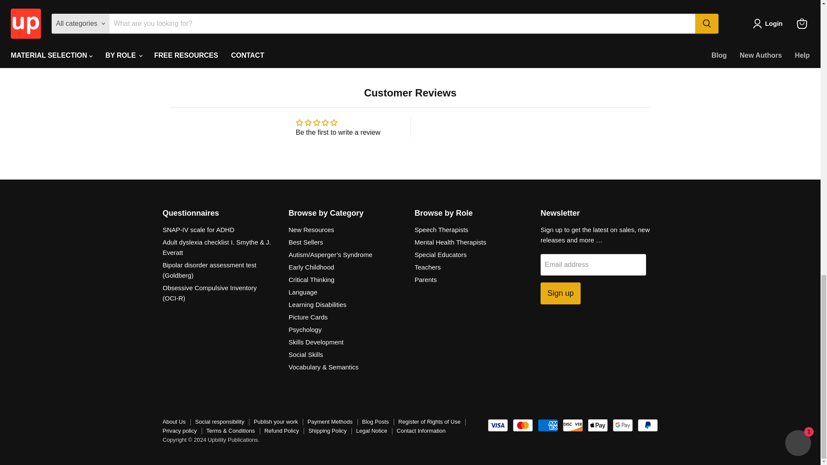  What do you see at coordinates (523, 425) in the screenshot?
I see `Mastercard` at bounding box center [523, 425].